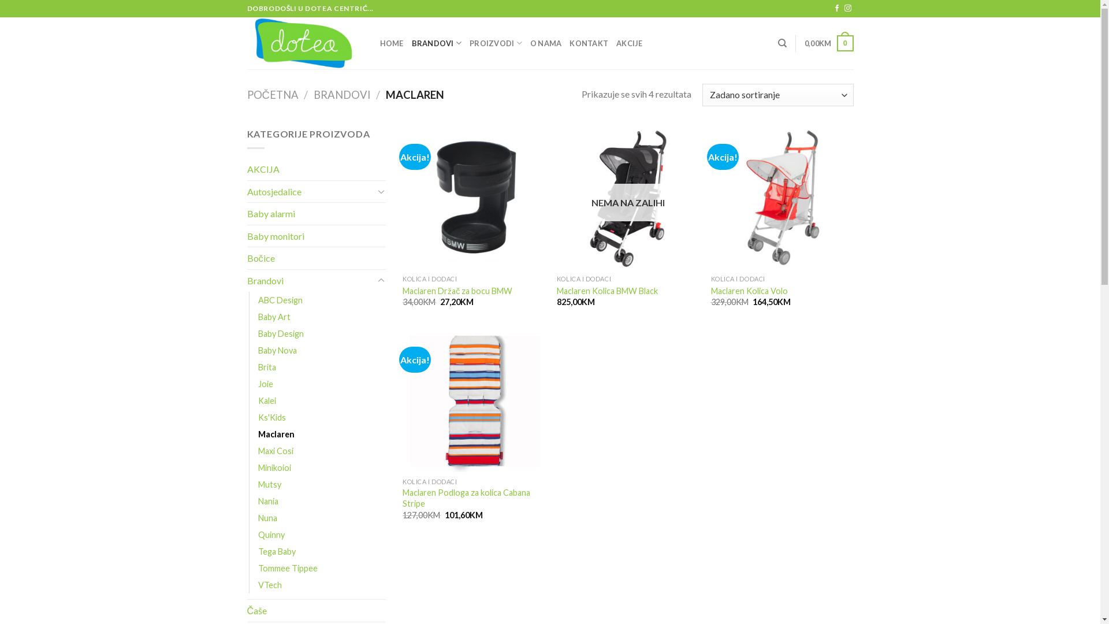  I want to click on Nuna, so click(267, 518).